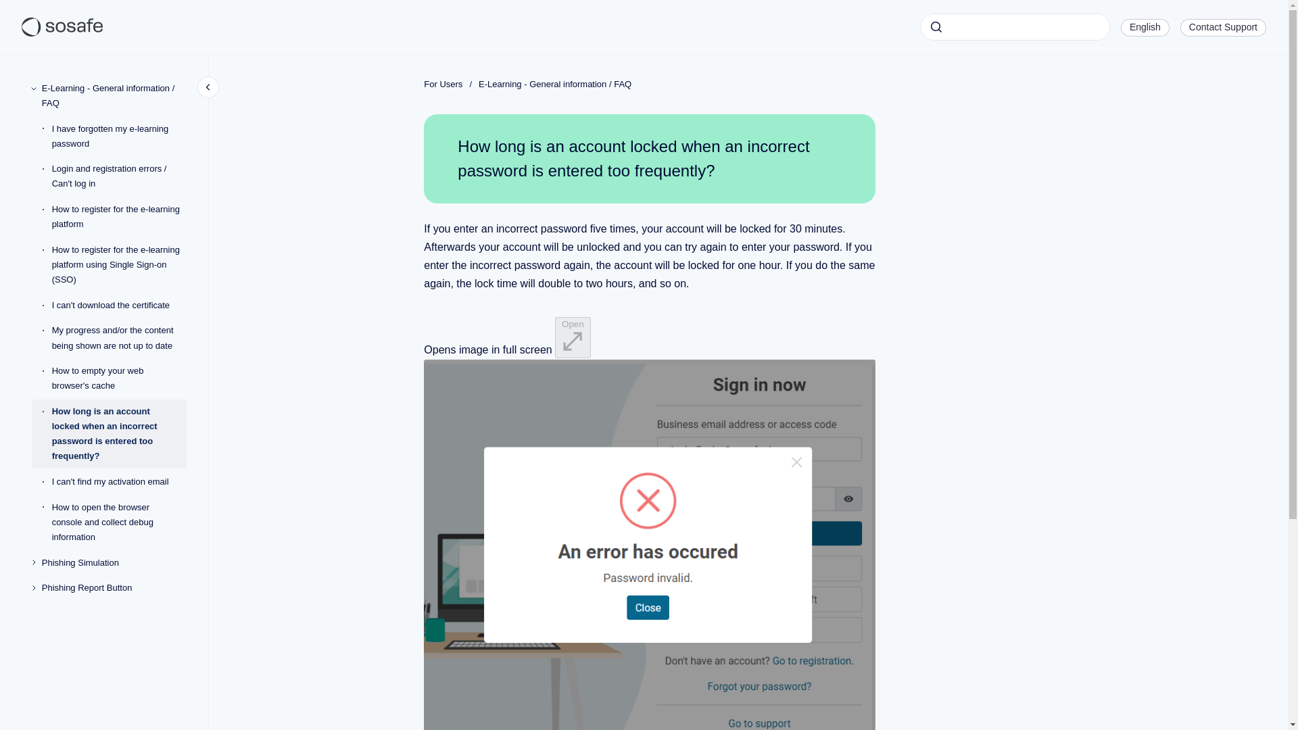 This screenshot has height=730, width=1298. What do you see at coordinates (119, 379) in the screenshot?
I see `How to empty your web browser's cache` at bounding box center [119, 379].